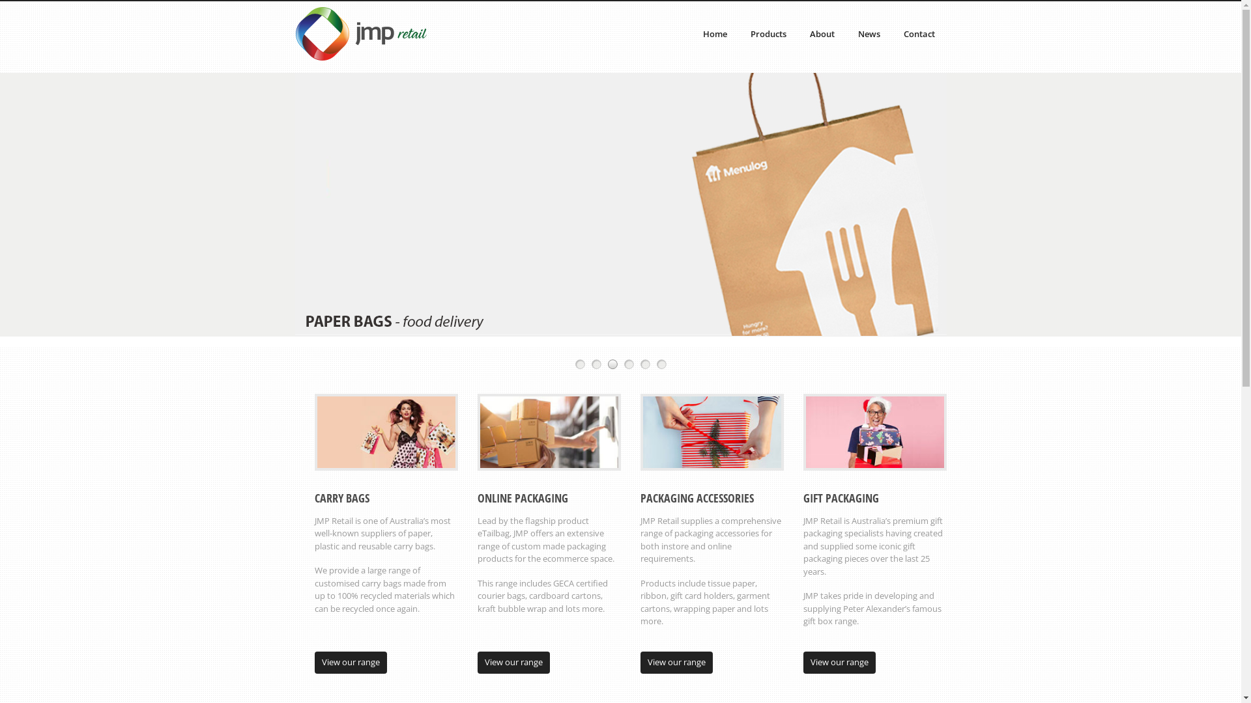 This screenshot has width=1251, height=703. Describe the element at coordinates (580, 365) in the screenshot. I see `1` at that location.